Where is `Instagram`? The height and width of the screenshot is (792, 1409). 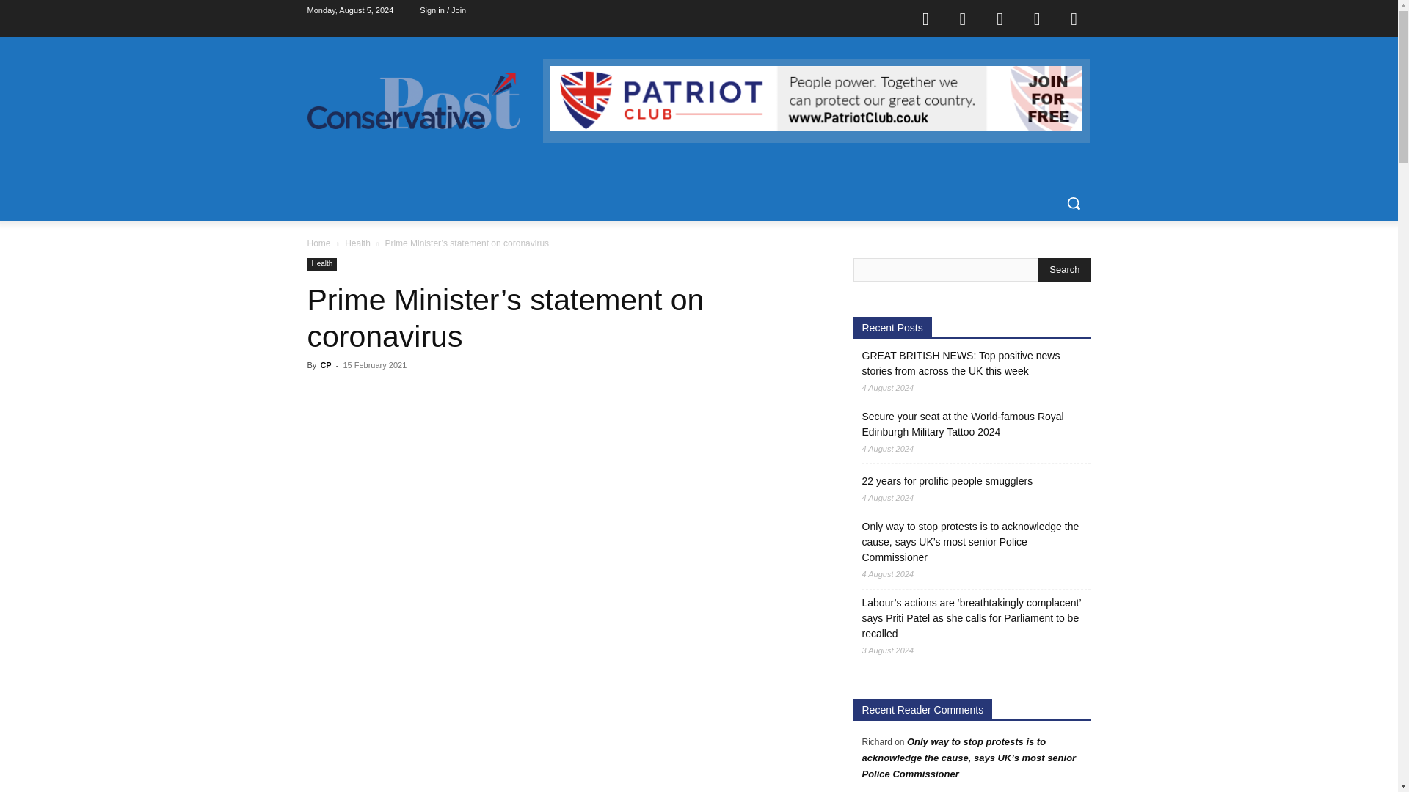
Instagram is located at coordinates (962, 18).